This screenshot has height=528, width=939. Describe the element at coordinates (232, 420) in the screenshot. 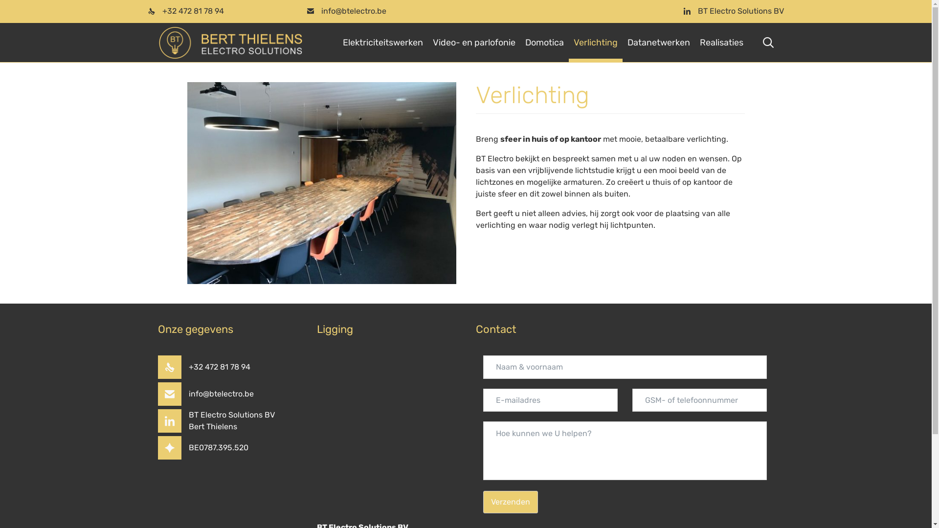

I see `BT Electro Solutions BV
Bert Thielens` at that location.